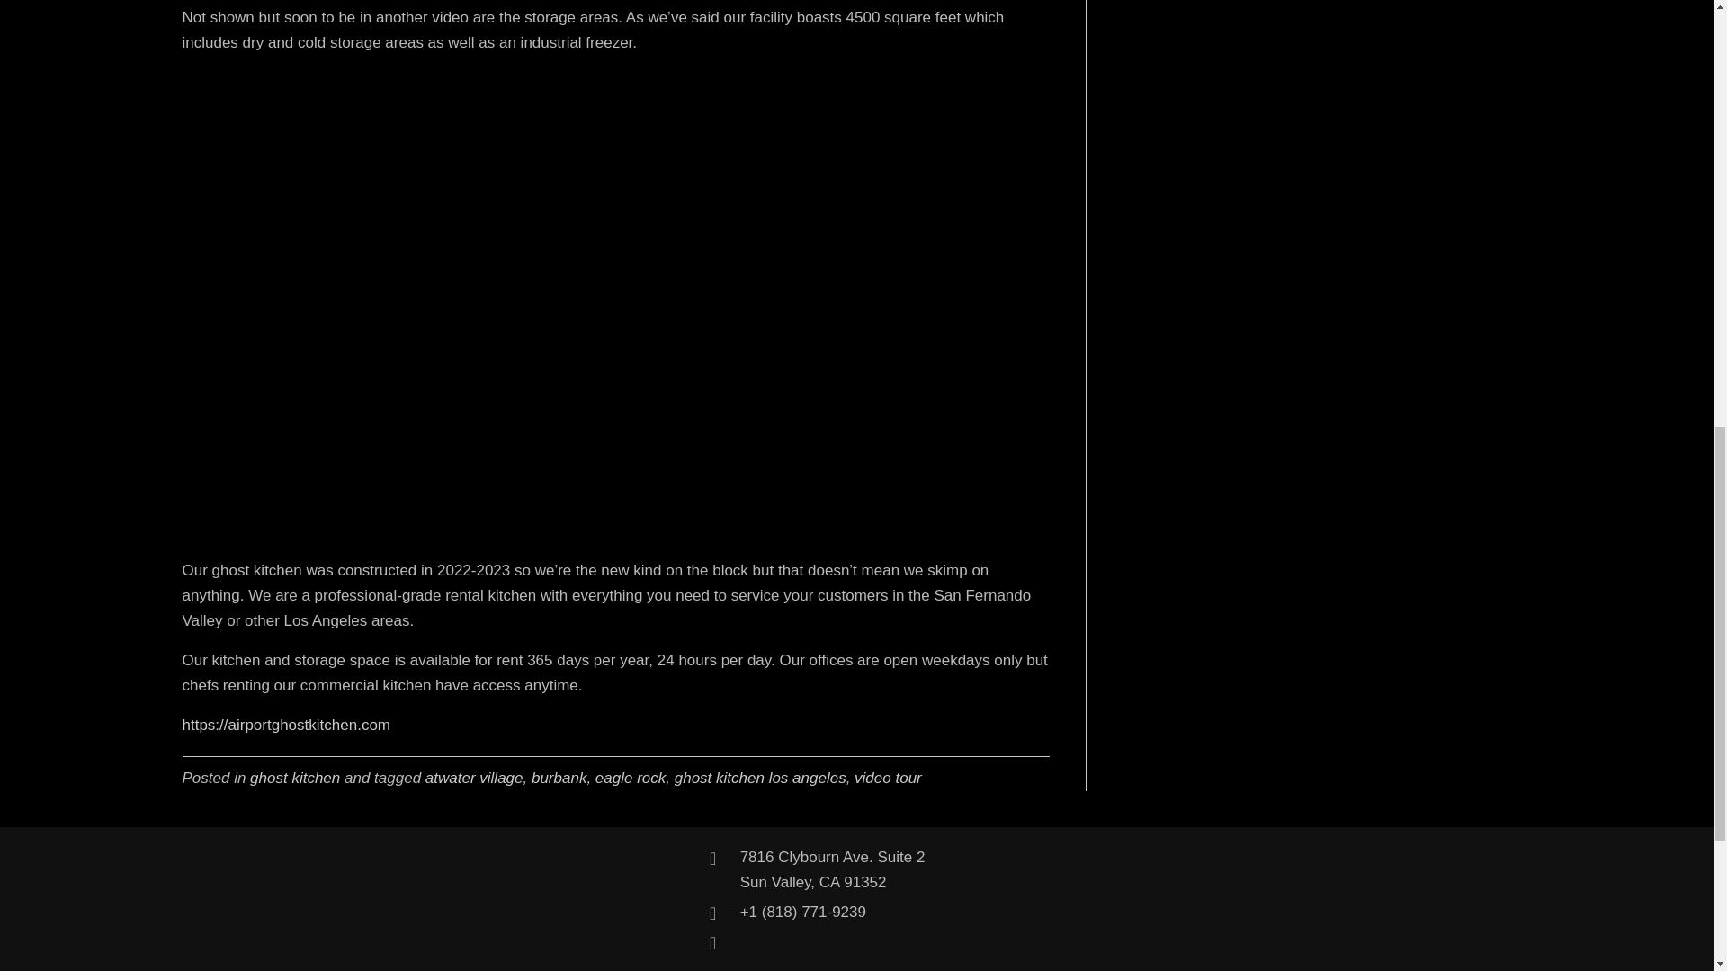 The height and width of the screenshot is (971, 1727). Describe the element at coordinates (760, 778) in the screenshot. I see `ghost kitchen` at that location.